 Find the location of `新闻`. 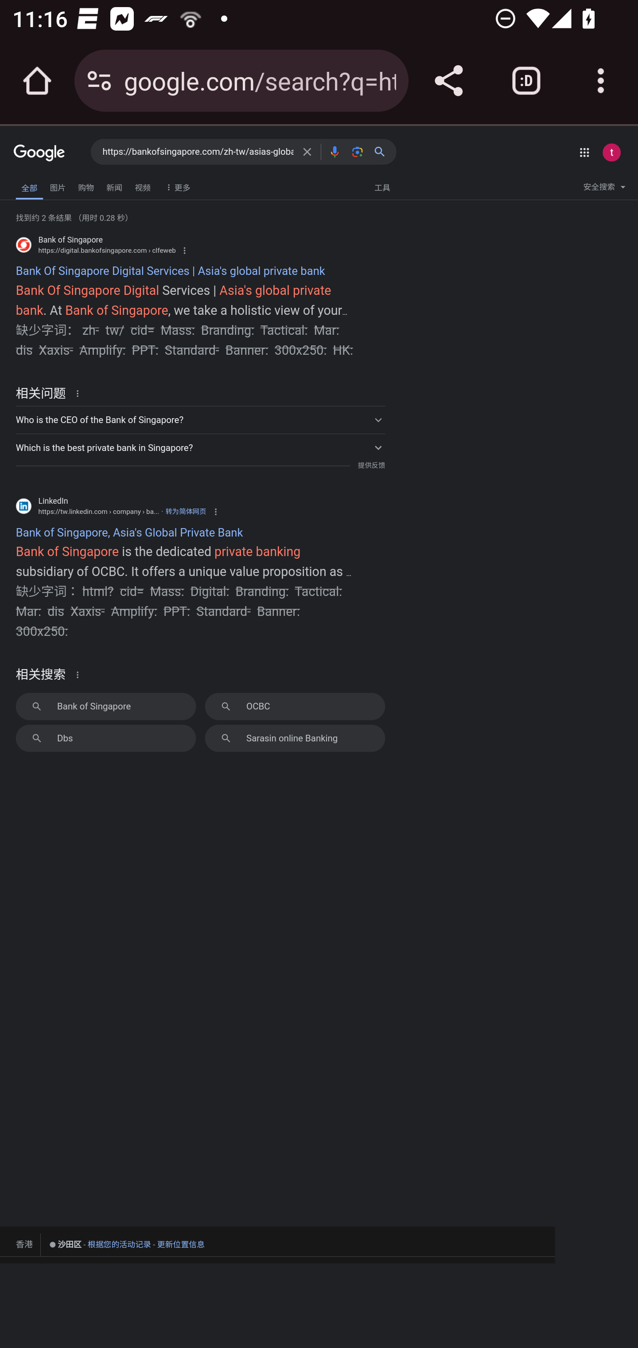

新闻 is located at coordinates (114, 186).